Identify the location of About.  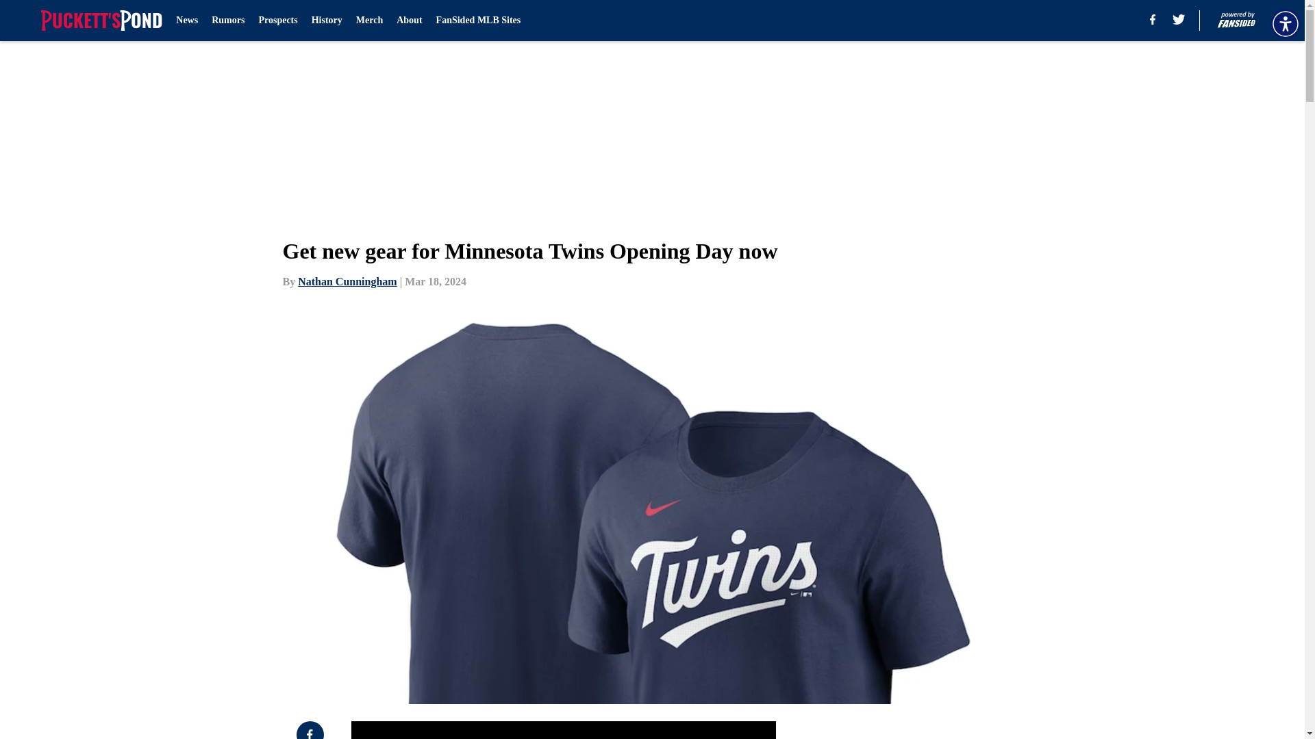
(410, 21).